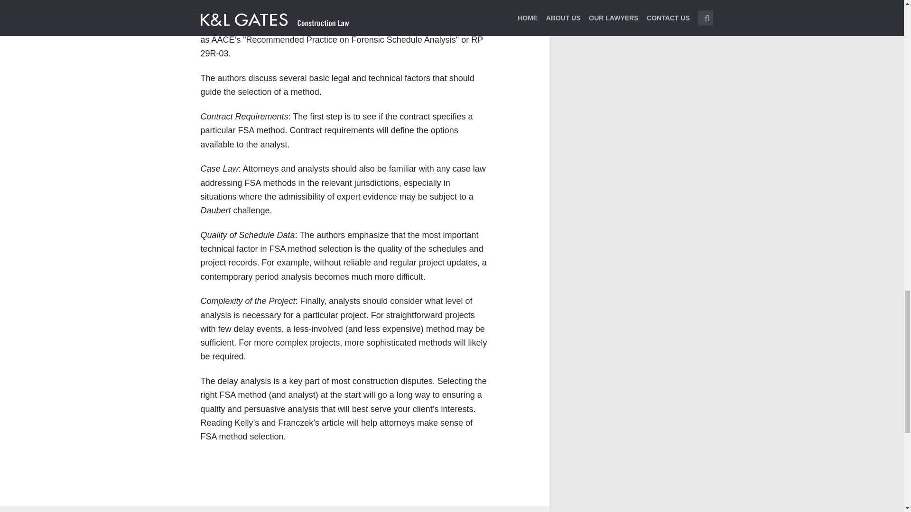  I want to click on AAA Issues Optional Appellate Arbitration Rules, so click(452, 509).